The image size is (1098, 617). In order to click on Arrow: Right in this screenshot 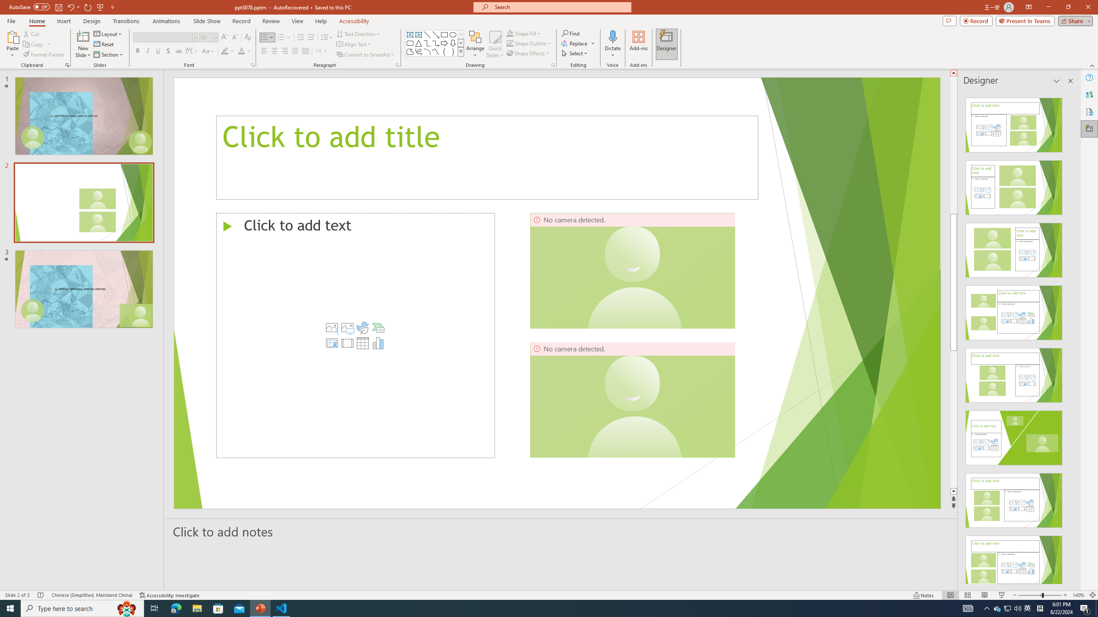, I will do `click(444, 43)`.